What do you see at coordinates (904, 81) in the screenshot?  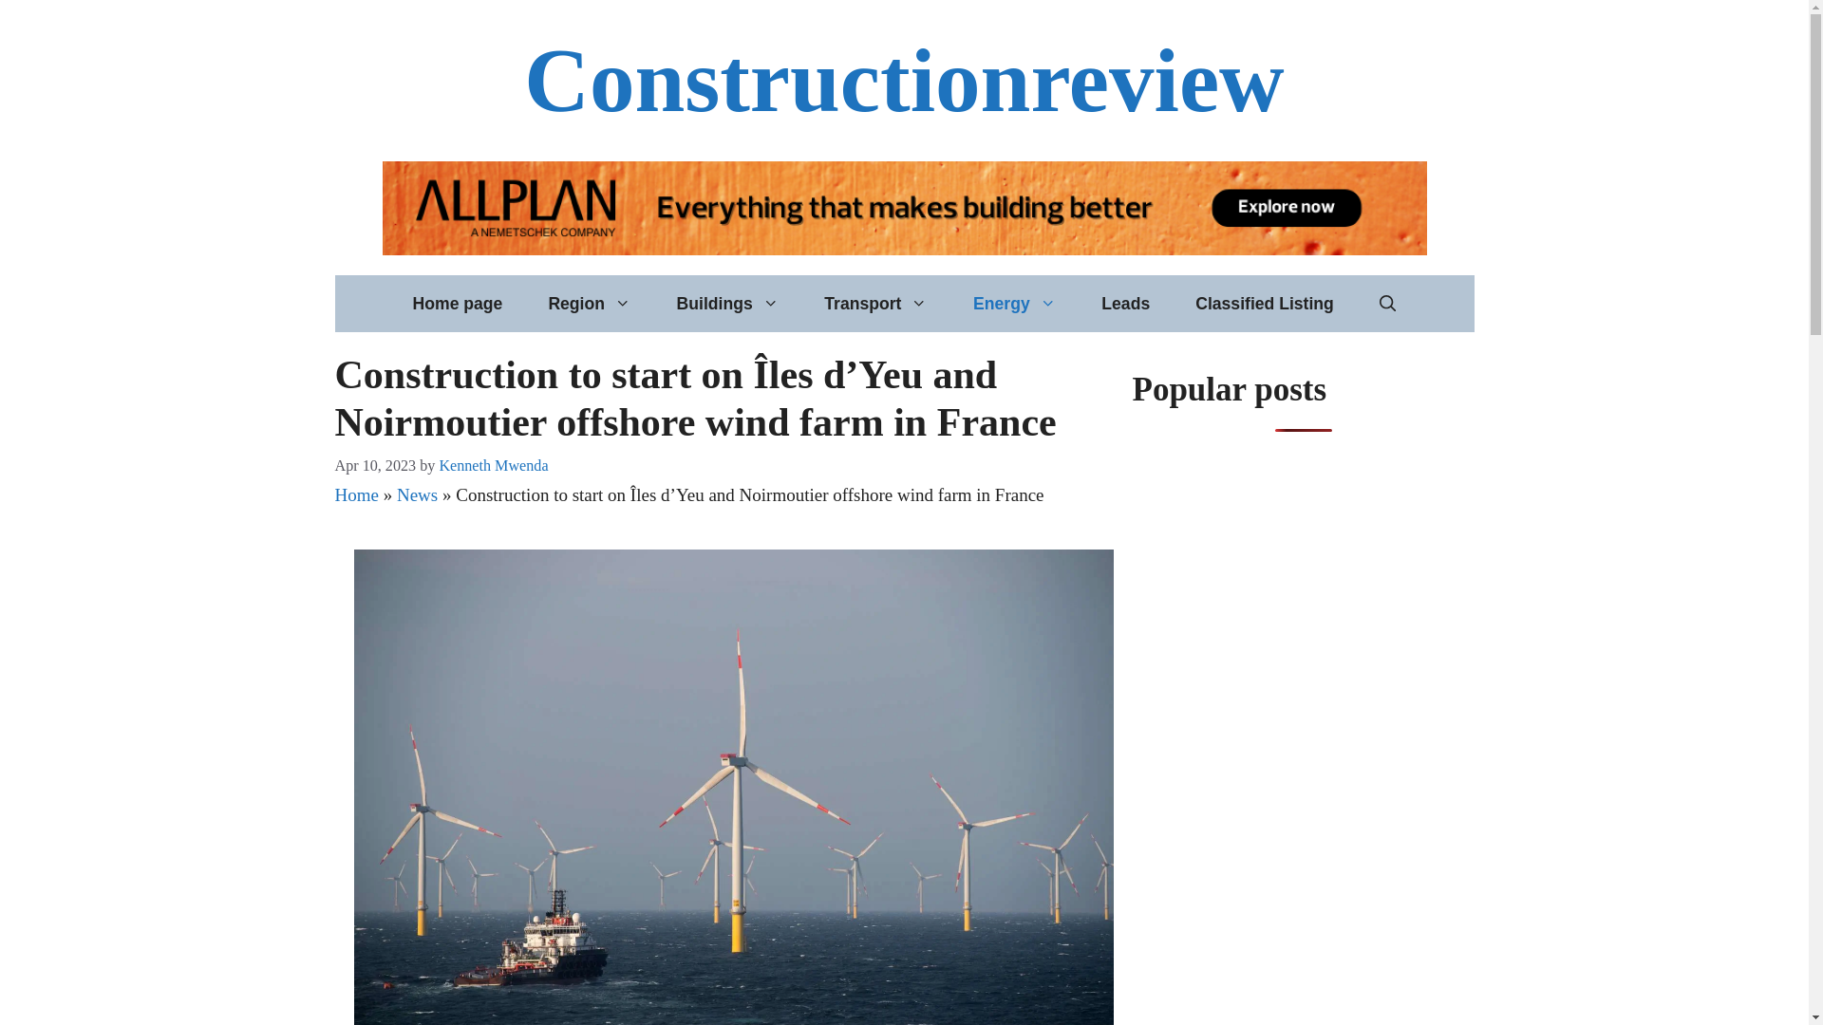 I see `Constructionreview` at bounding box center [904, 81].